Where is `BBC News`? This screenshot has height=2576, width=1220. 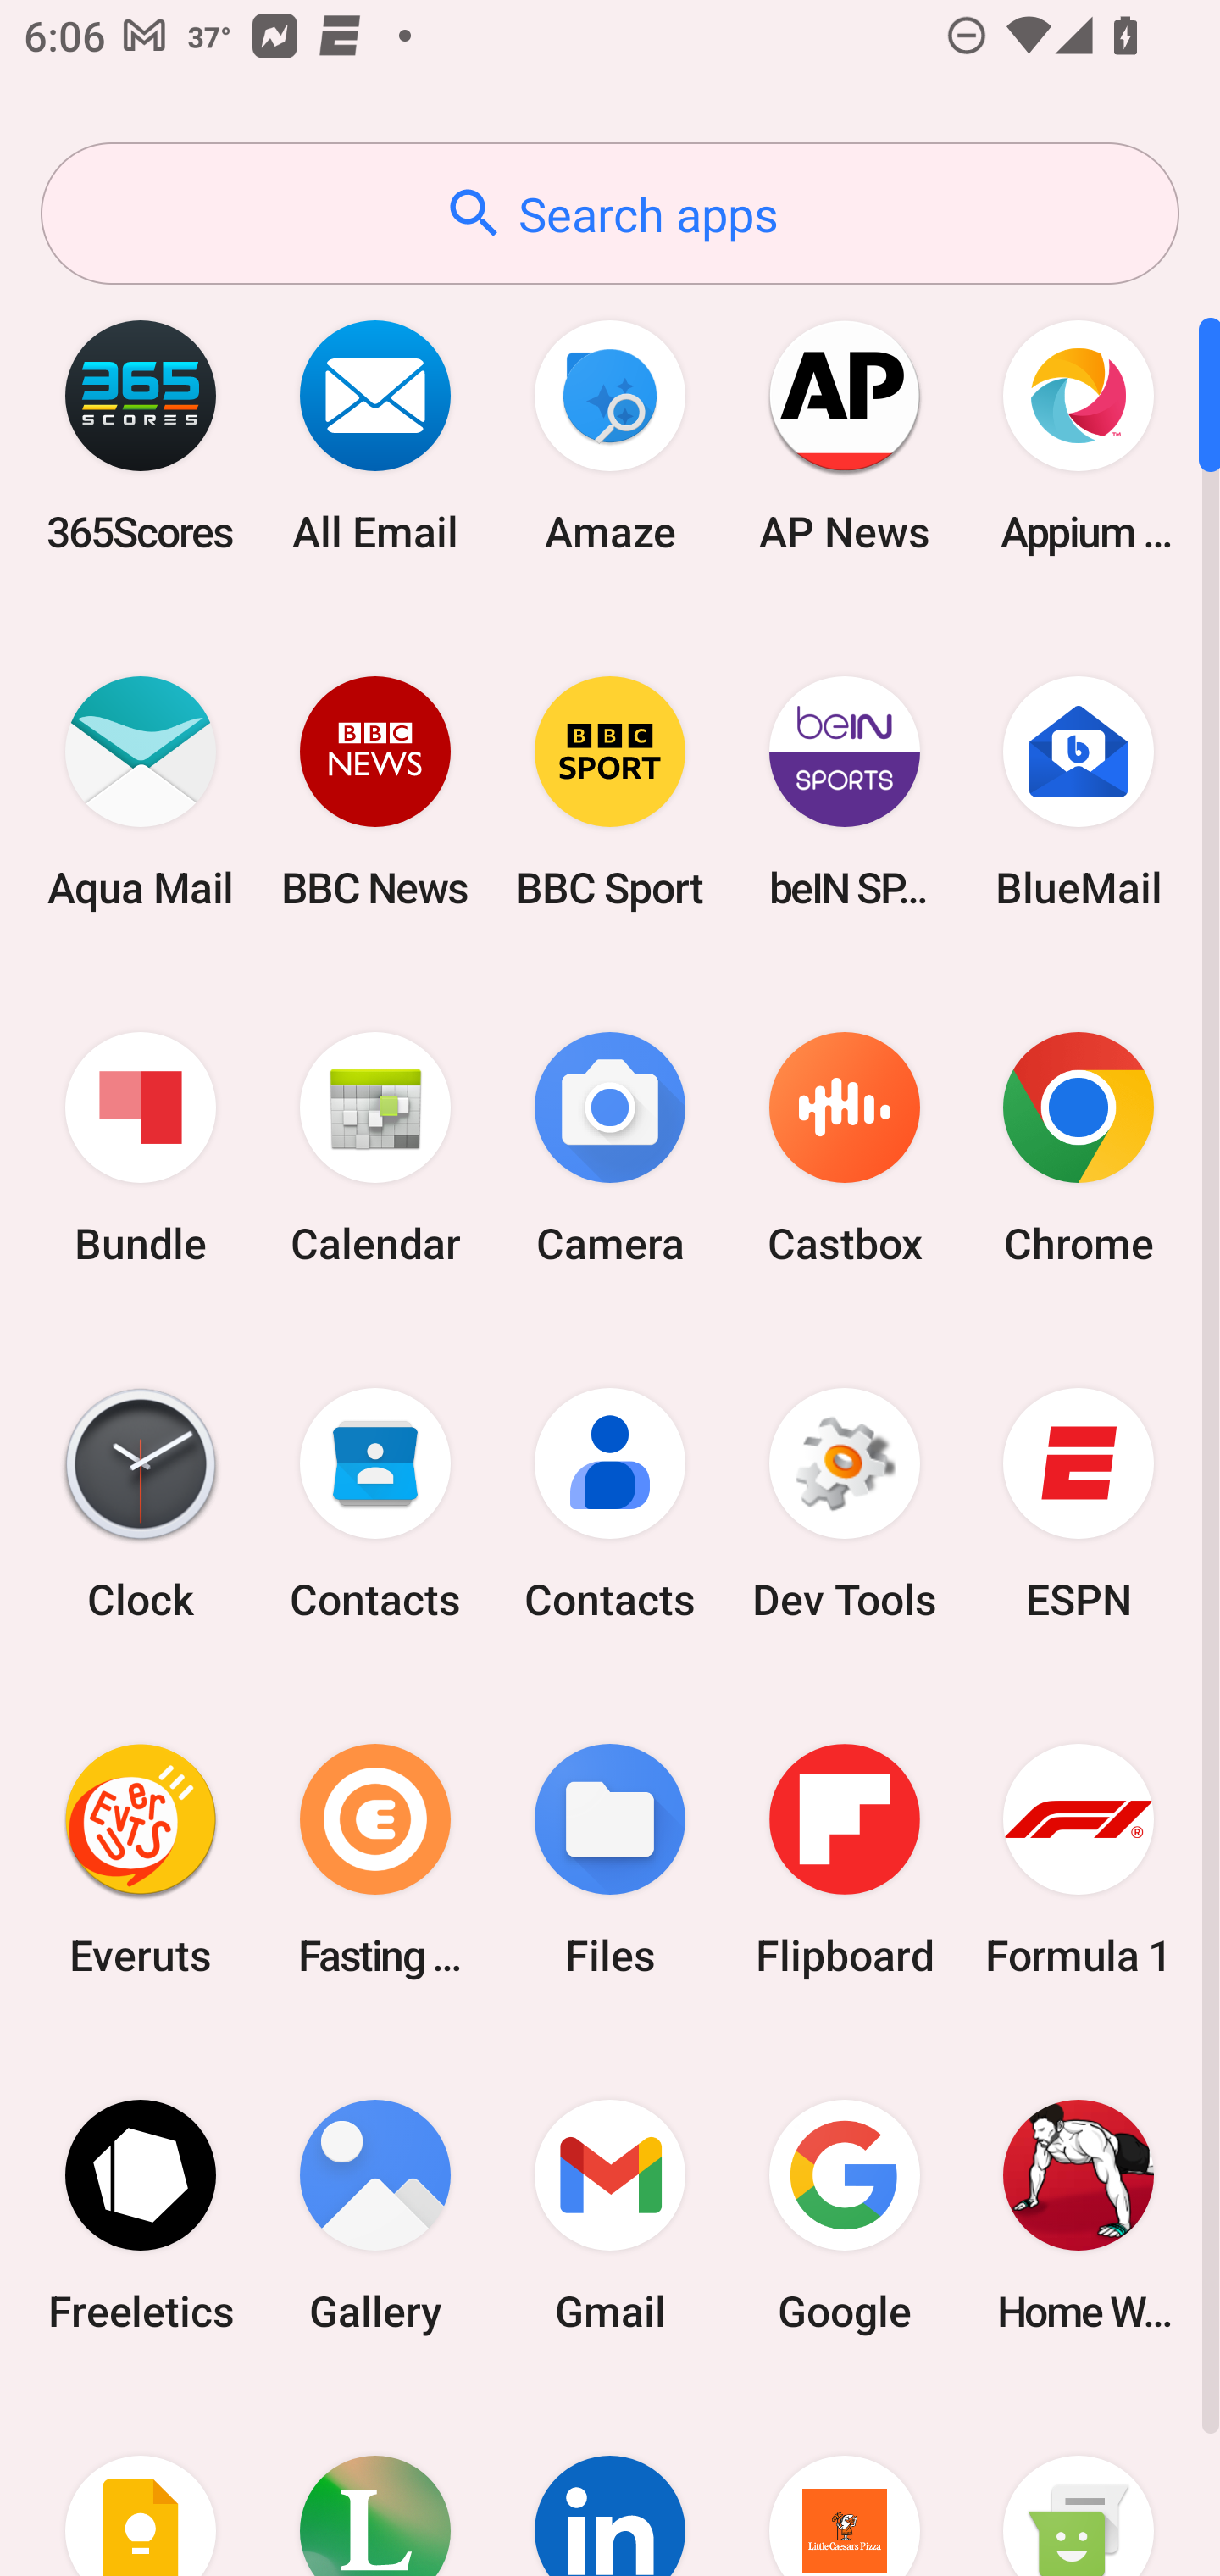
BBC News is located at coordinates (375, 791).